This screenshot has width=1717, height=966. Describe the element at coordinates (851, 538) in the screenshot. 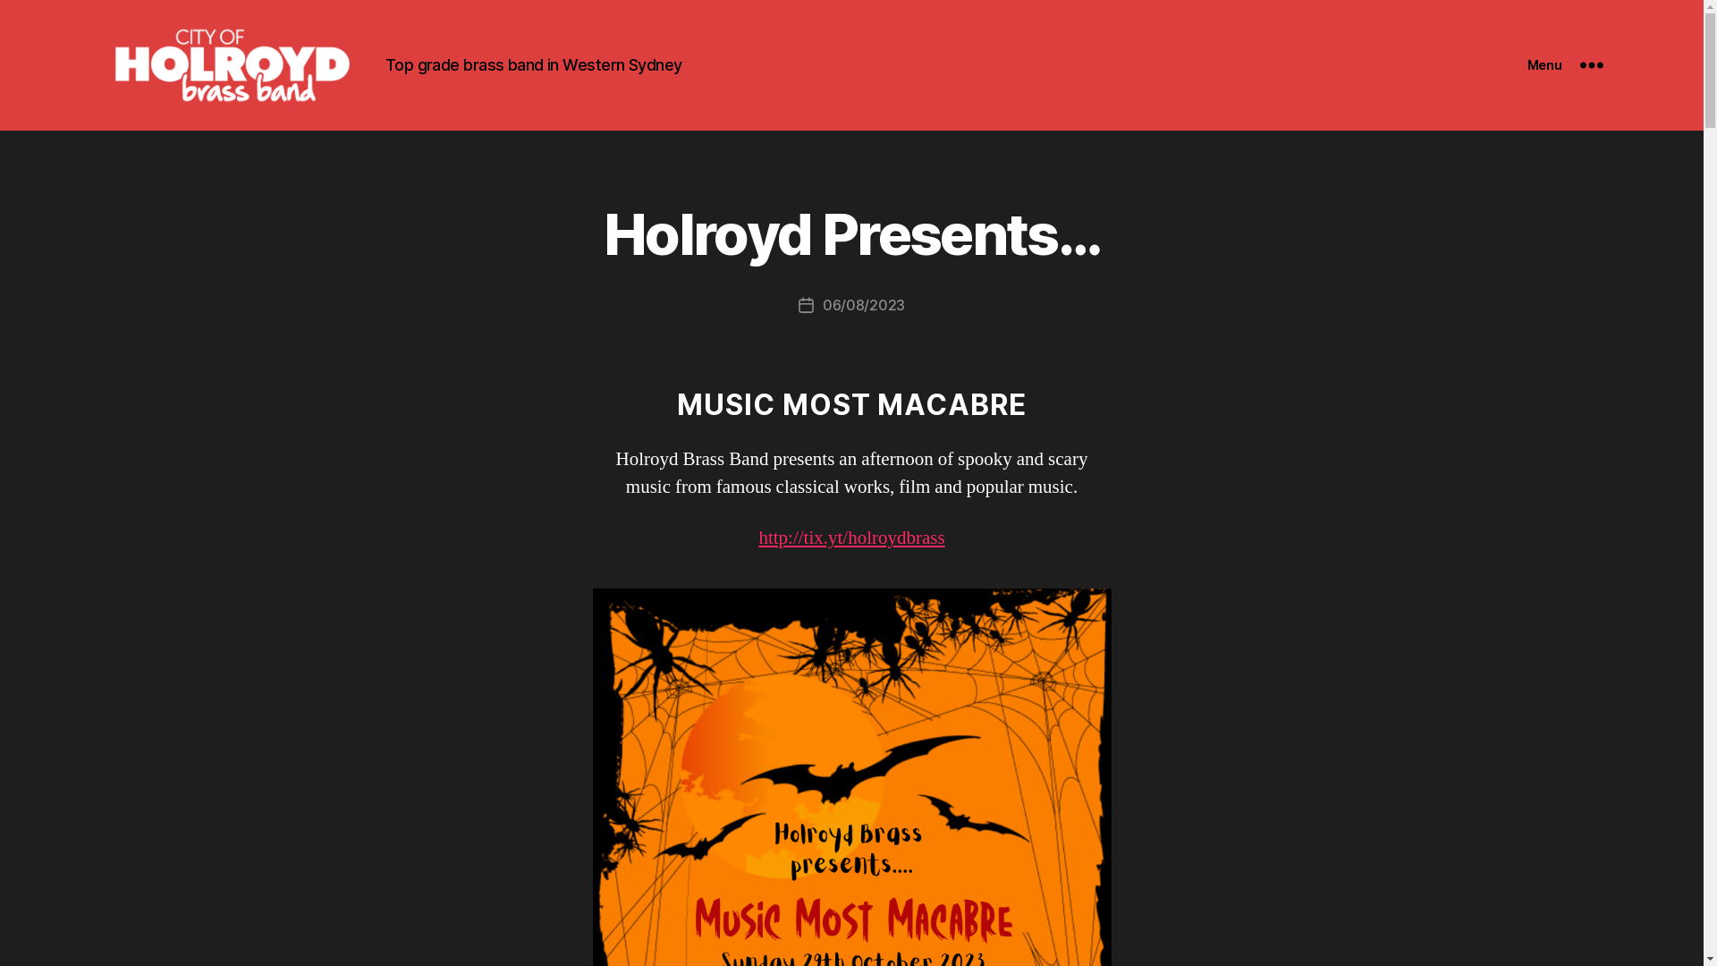

I see `http://tix.yt/holroydbrass` at that location.